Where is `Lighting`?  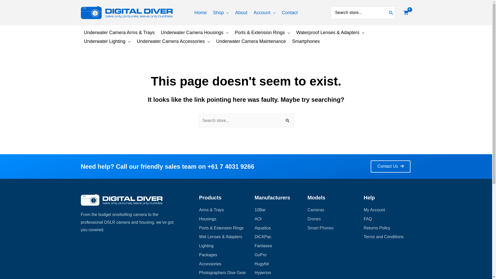
Lighting is located at coordinates (223, 246).